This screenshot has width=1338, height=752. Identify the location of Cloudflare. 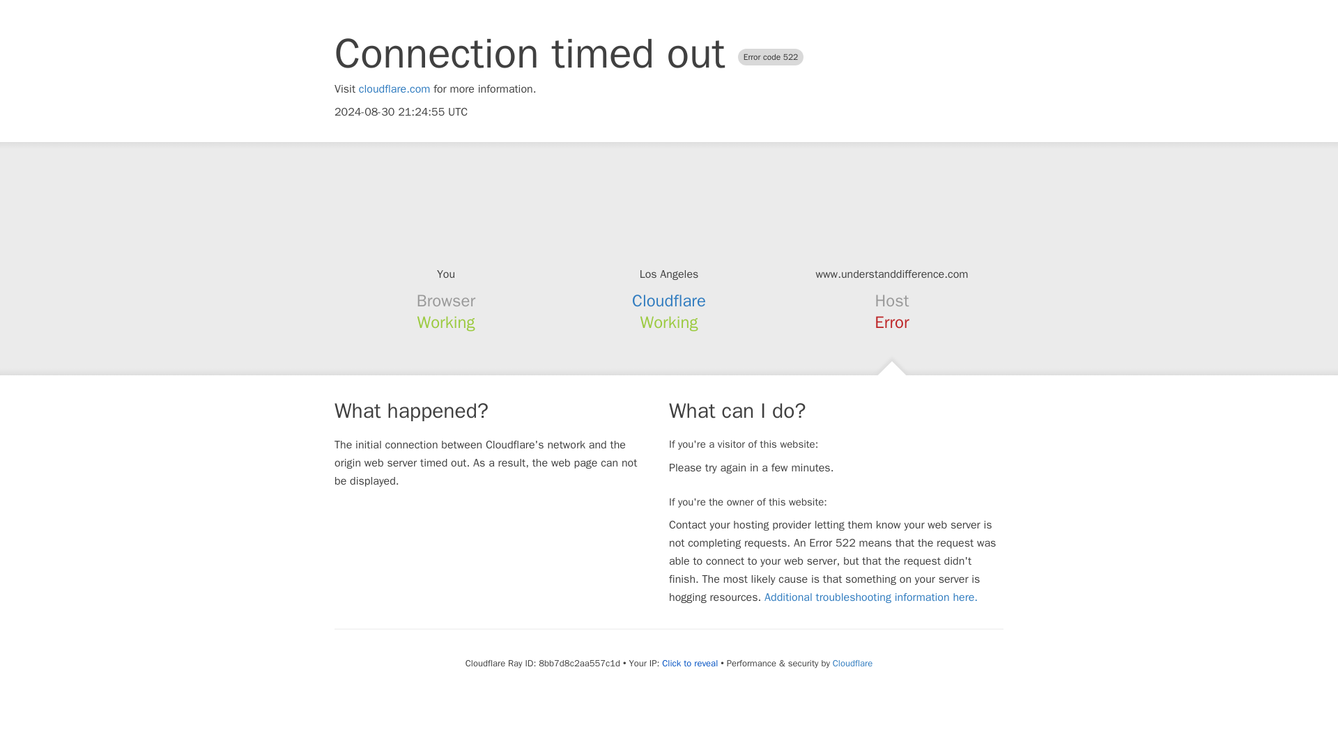
(852, 663).